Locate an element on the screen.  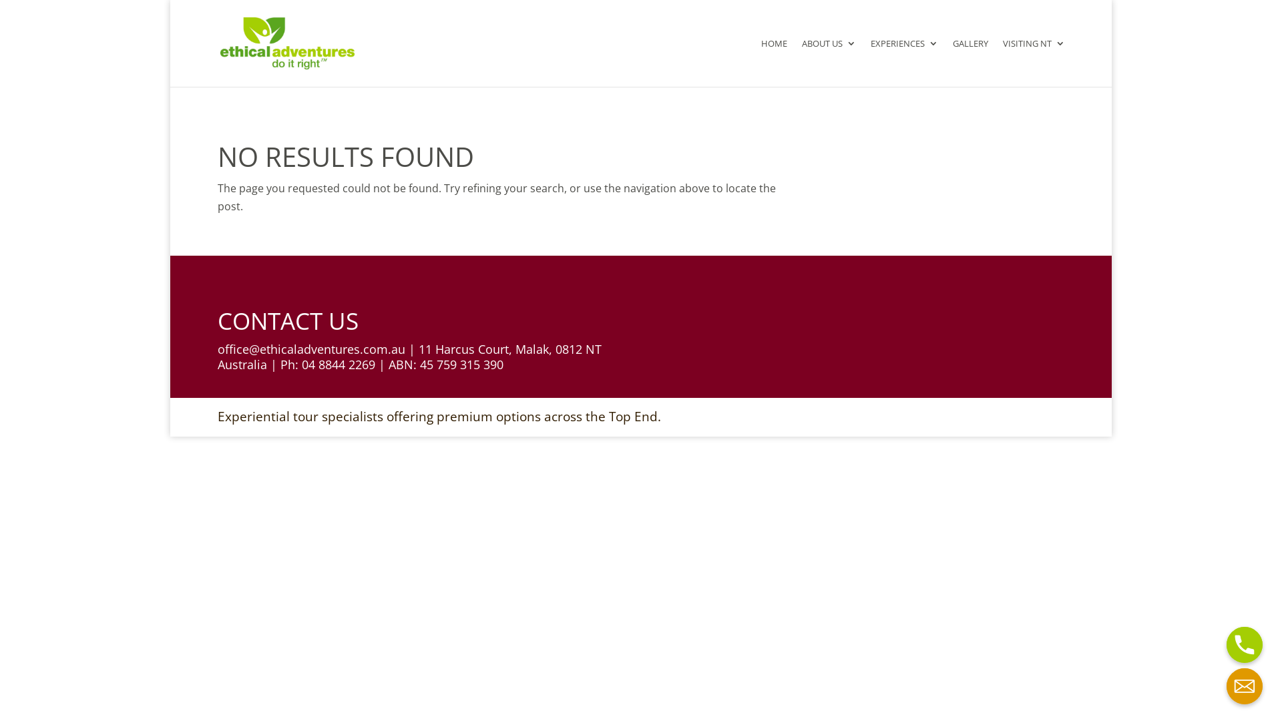
GALLERY is located at coordinates (970, 63).